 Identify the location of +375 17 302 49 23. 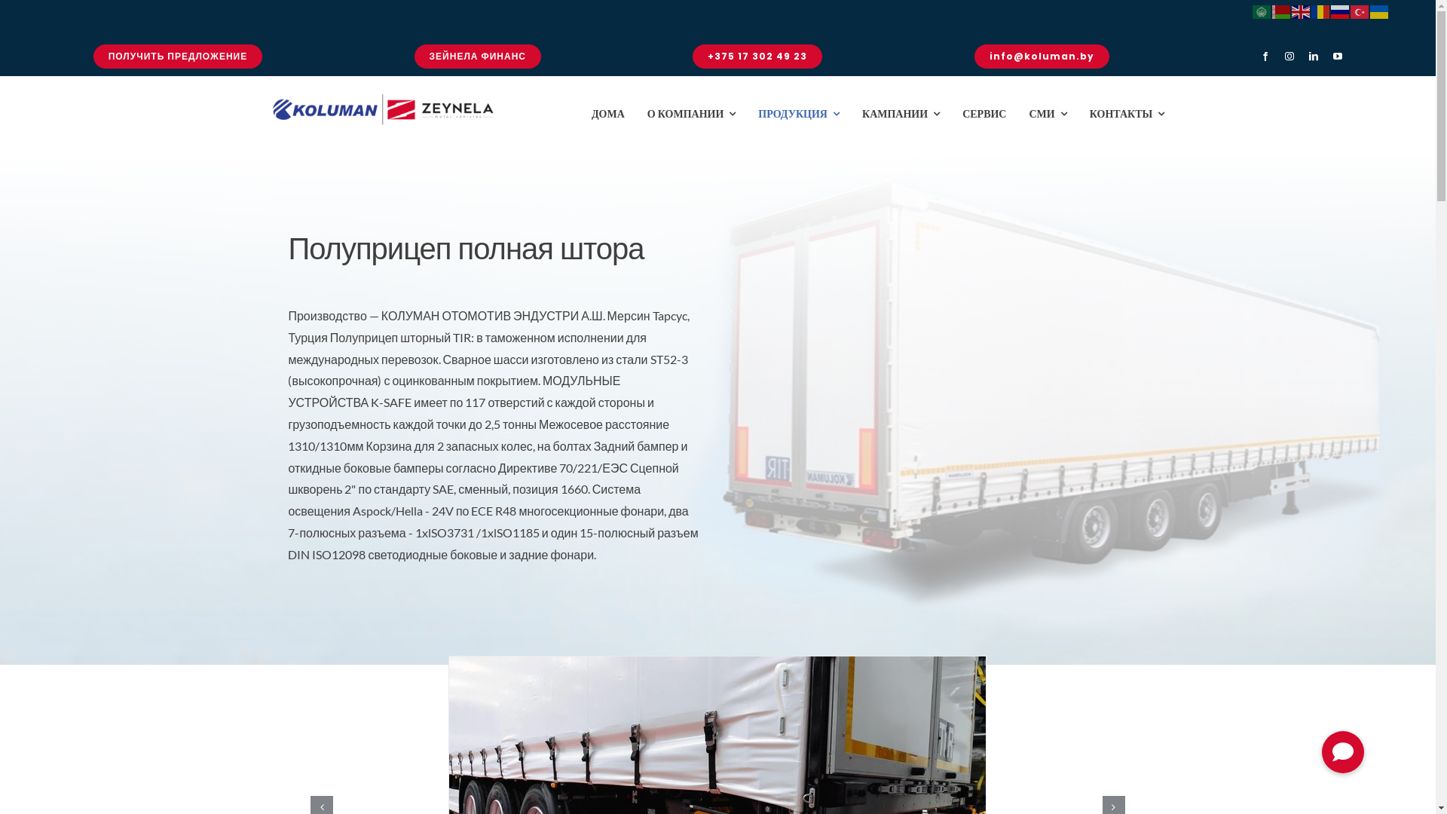
(757, 57).